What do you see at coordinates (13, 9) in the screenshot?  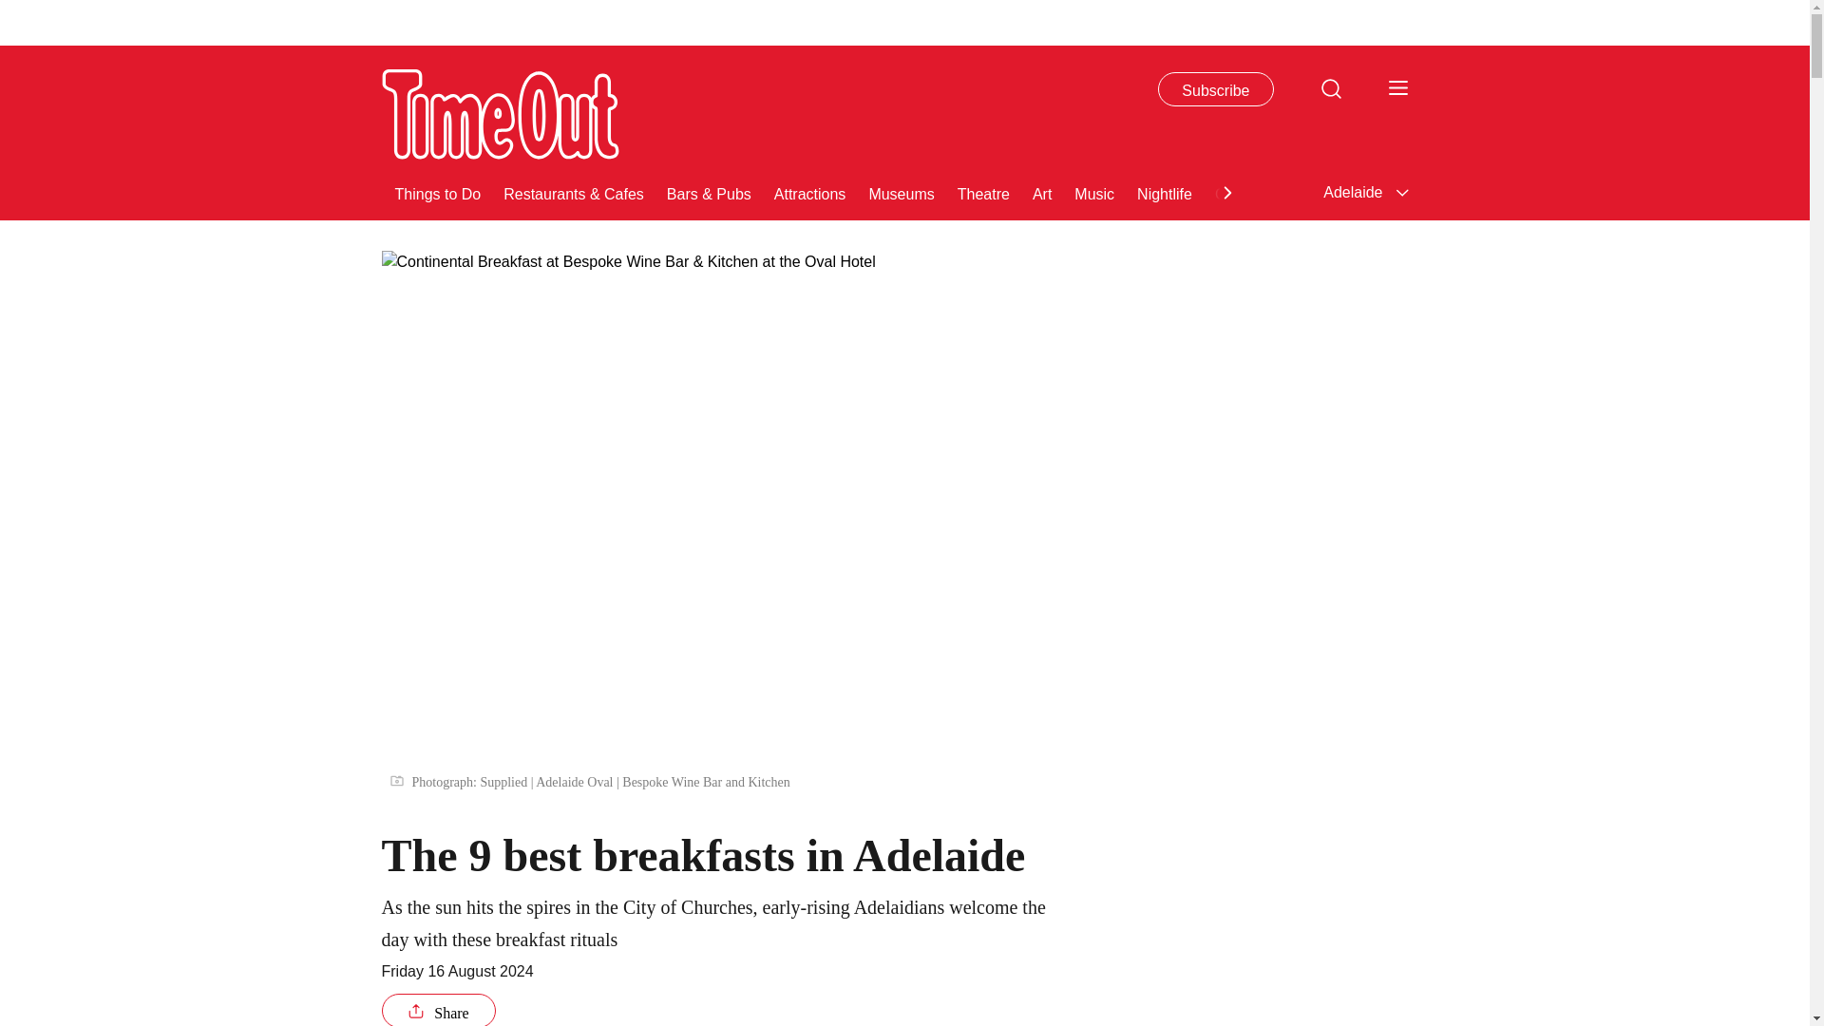 I see `Go to the content` at bounding box center [13, 9].